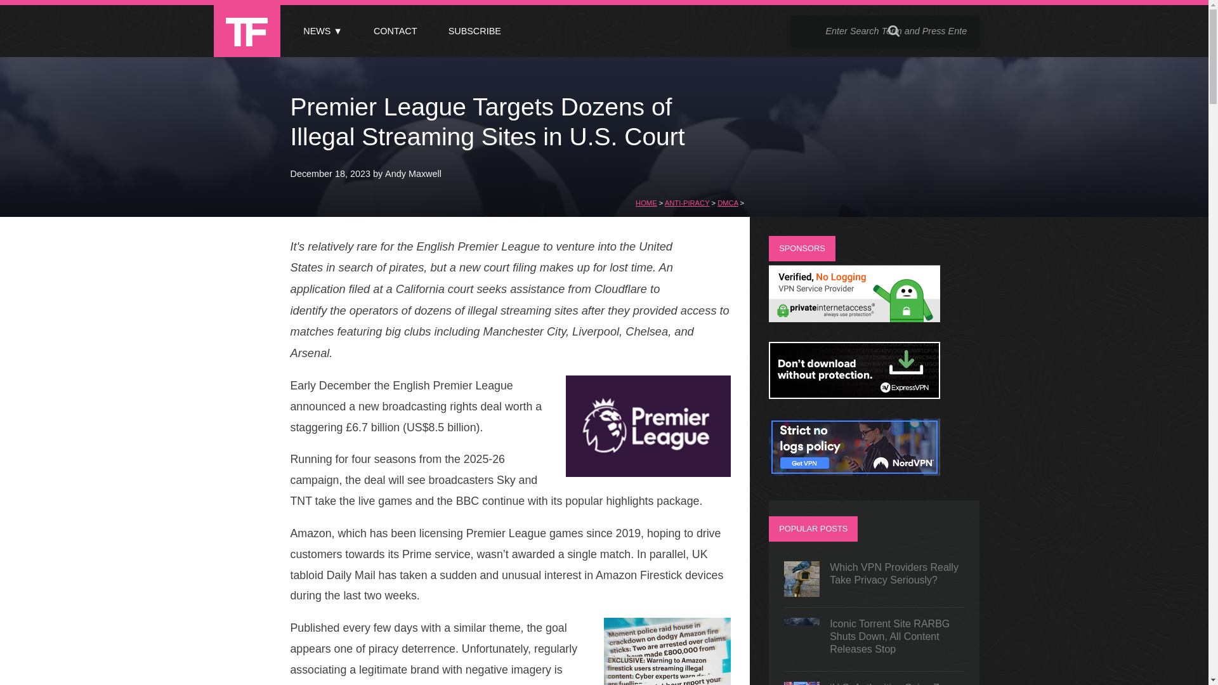 The width and height of the screenshot is (1218, 685). I want to click on Go to the DMCA category archives., so click(727, 203).